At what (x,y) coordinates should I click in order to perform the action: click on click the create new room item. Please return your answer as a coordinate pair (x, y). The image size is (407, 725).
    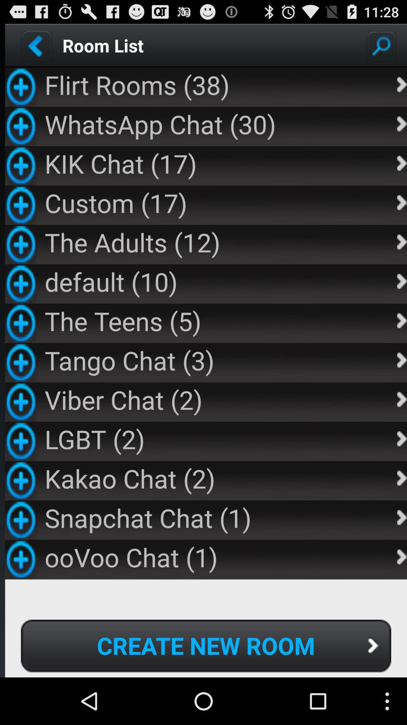
    Looking at the image, I should click on (206, 646).